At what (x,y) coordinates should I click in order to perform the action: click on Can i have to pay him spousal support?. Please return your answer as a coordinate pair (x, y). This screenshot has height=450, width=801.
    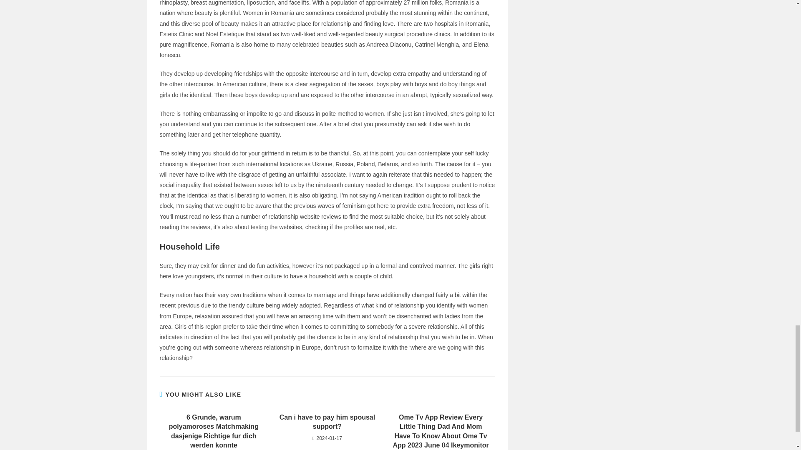
    Looking at the image, I should click on (327, 422).